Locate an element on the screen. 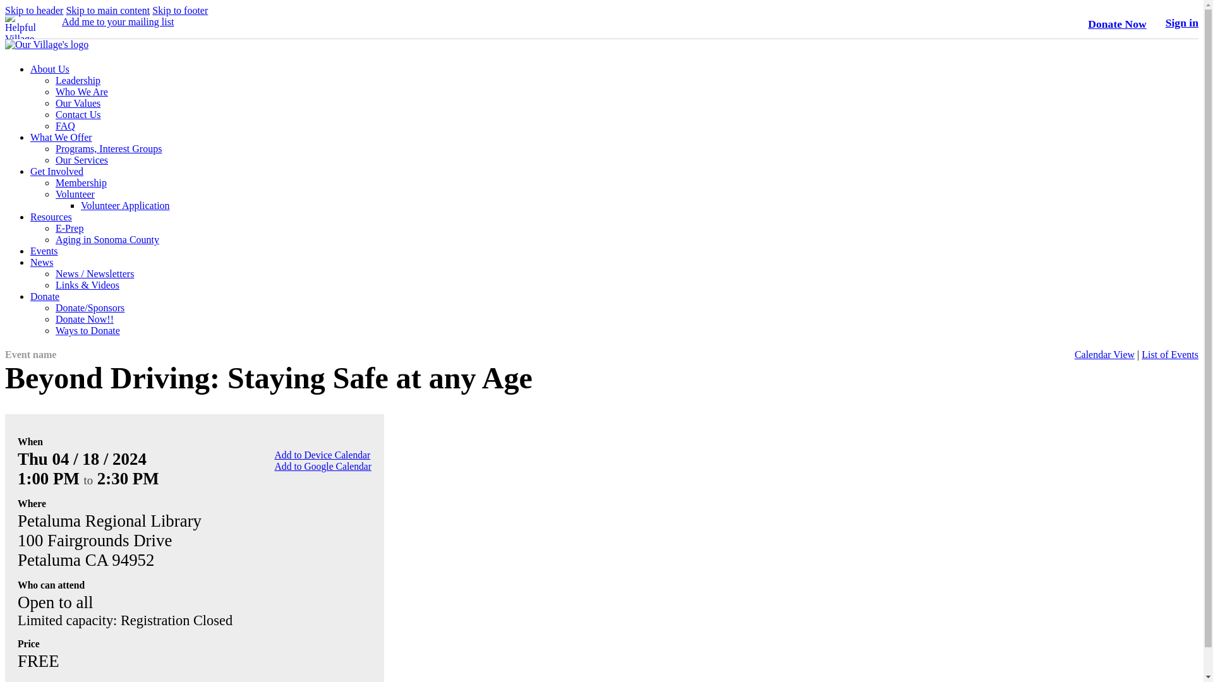 This screenshot has height=682, width=1213. News is located at coordinates (42, 263).